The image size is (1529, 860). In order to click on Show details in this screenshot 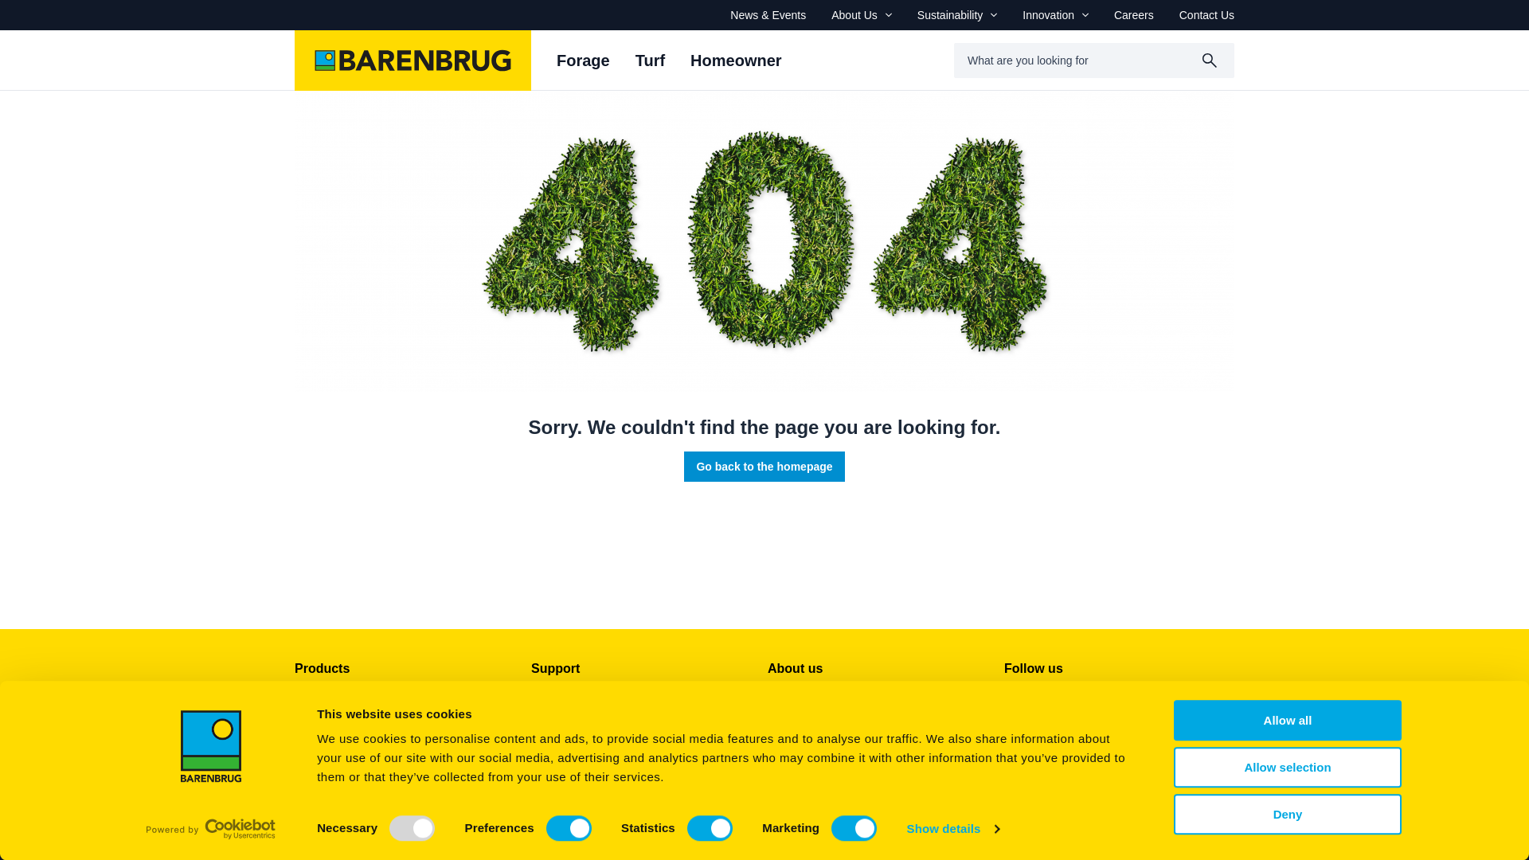, I will do `click(952, 829)`.